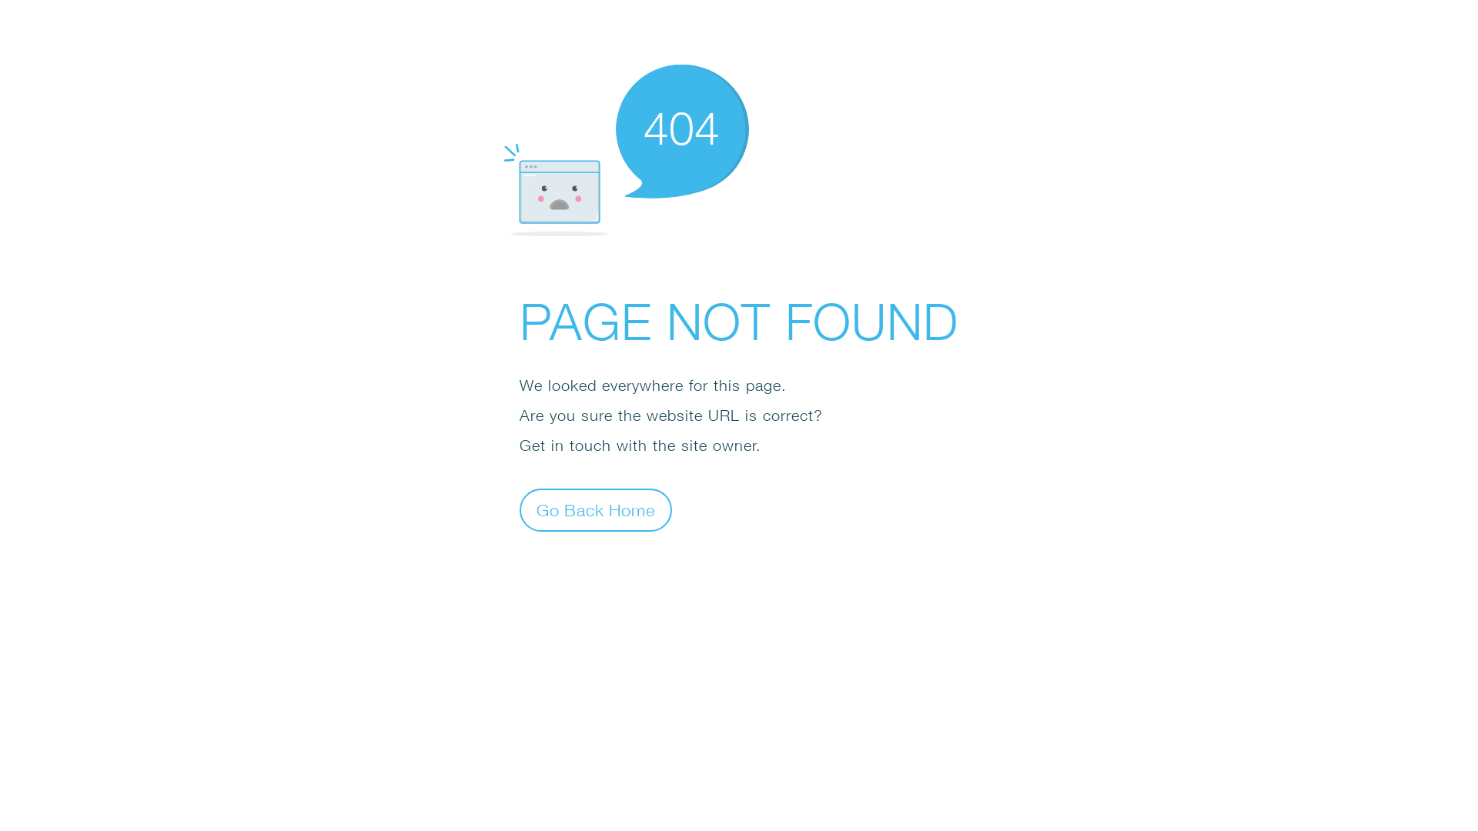 This screenshot has height=831, width=1478. What do you see at coordinates (596, 509) in the screenshot?
I see `Go Back Home` at bounding box center [596, 509].